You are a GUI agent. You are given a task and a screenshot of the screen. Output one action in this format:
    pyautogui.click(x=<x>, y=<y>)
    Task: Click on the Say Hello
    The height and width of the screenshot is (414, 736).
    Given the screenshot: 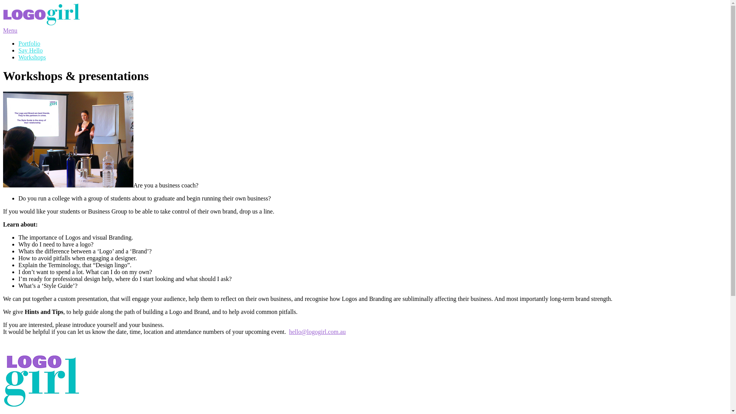 What is the action you would take?
    pyautogui.click(x=31, y=51)
    